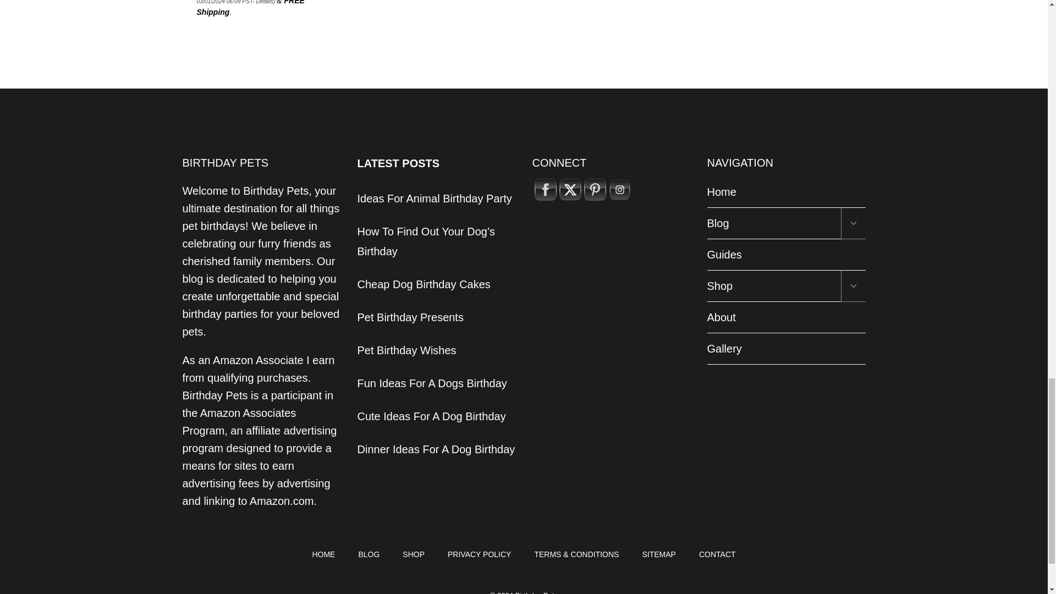  I want to click on Facebook, so click(545, 190).